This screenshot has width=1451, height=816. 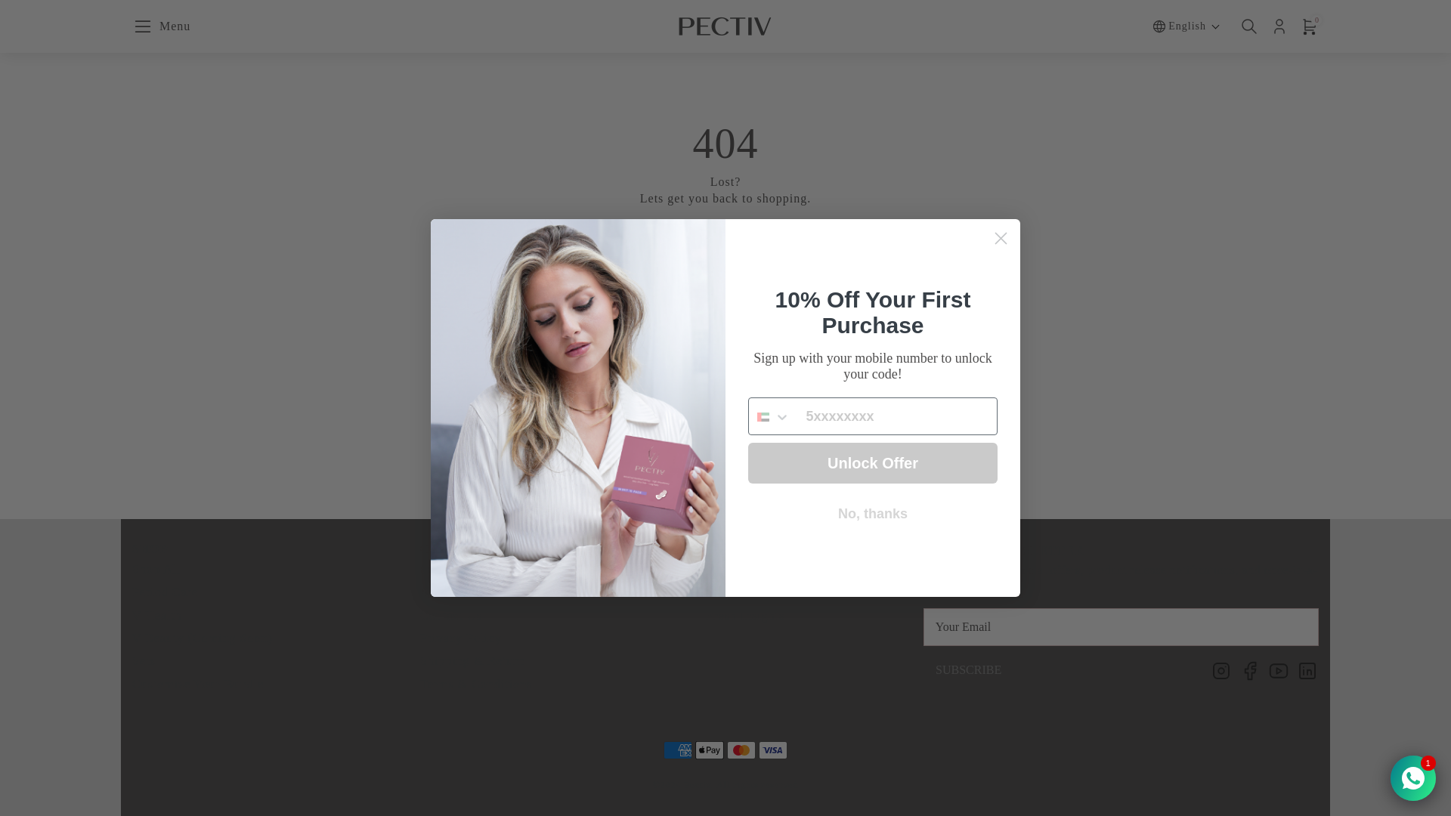 What do you see at coordinates (490, 570) in the screenshot?
I see `Contact Us` at bounding box center [490, 570].